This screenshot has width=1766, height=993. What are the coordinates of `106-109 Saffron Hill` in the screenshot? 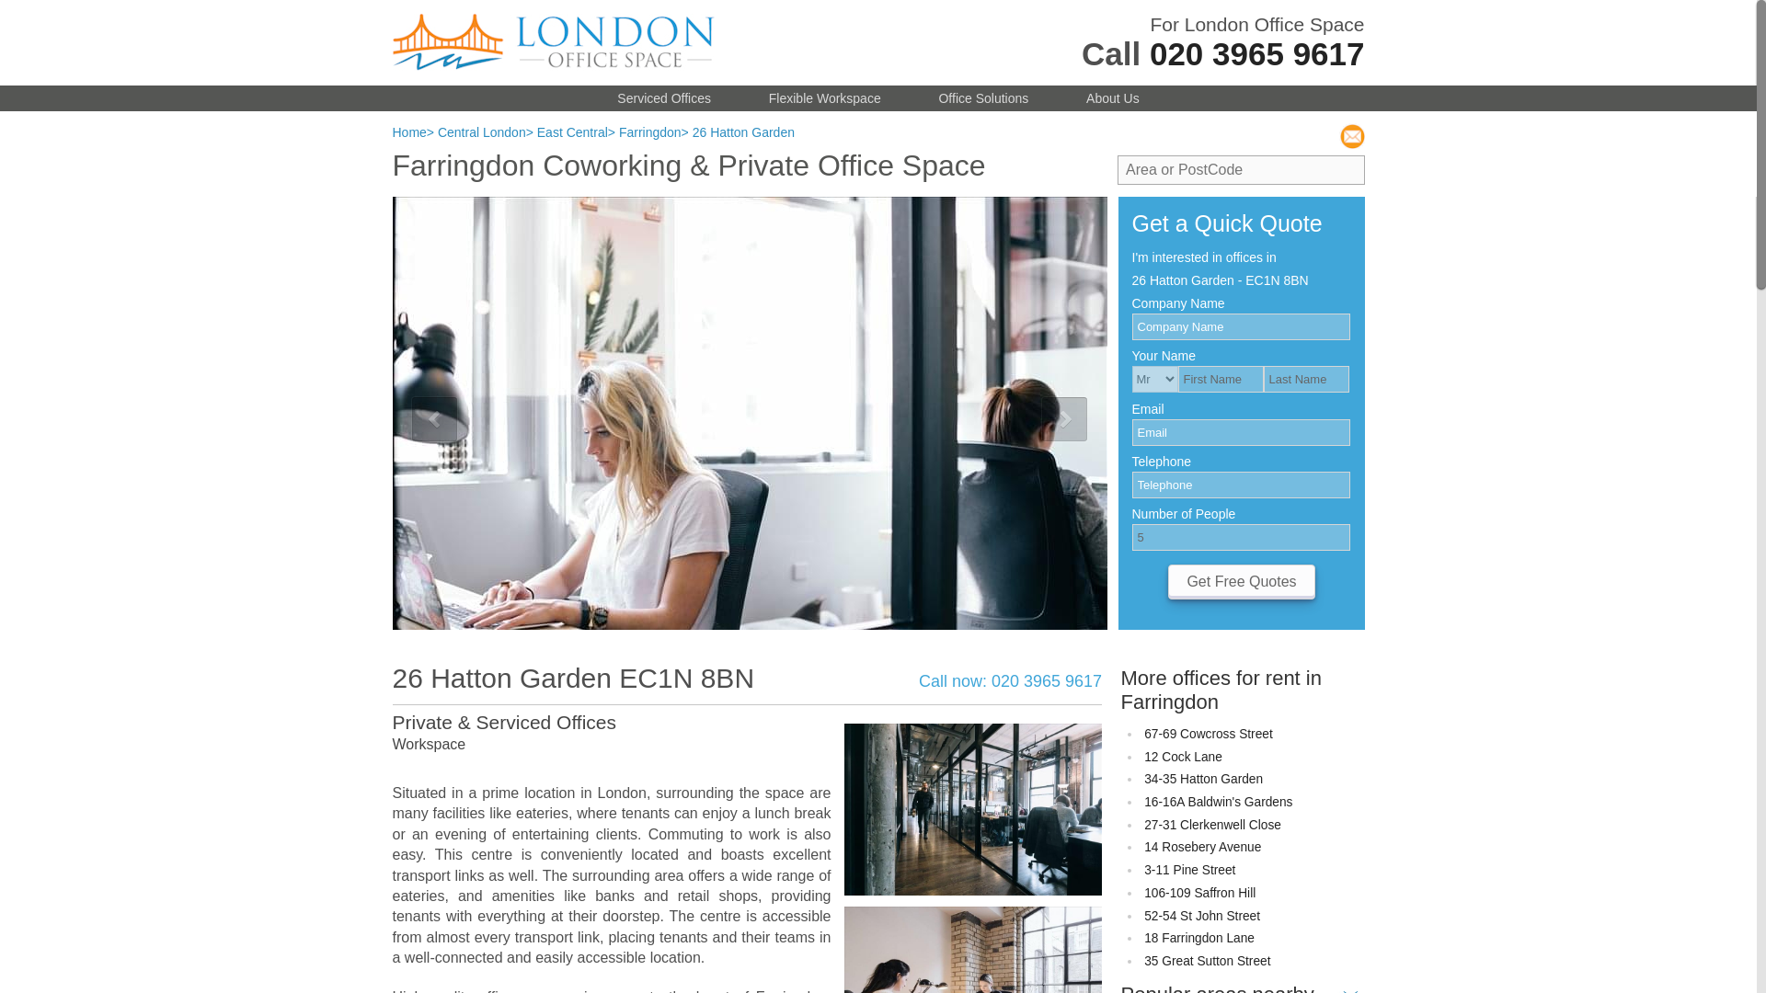 It's located at (1199, 893).